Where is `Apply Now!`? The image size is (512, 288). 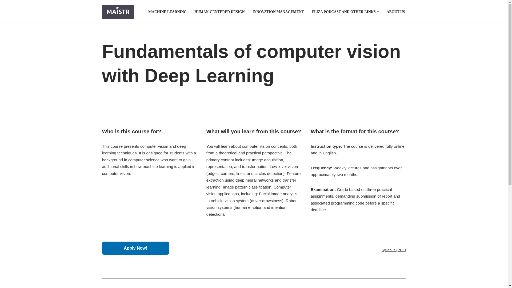 Apply Now! is located at coordinates (135, 248).